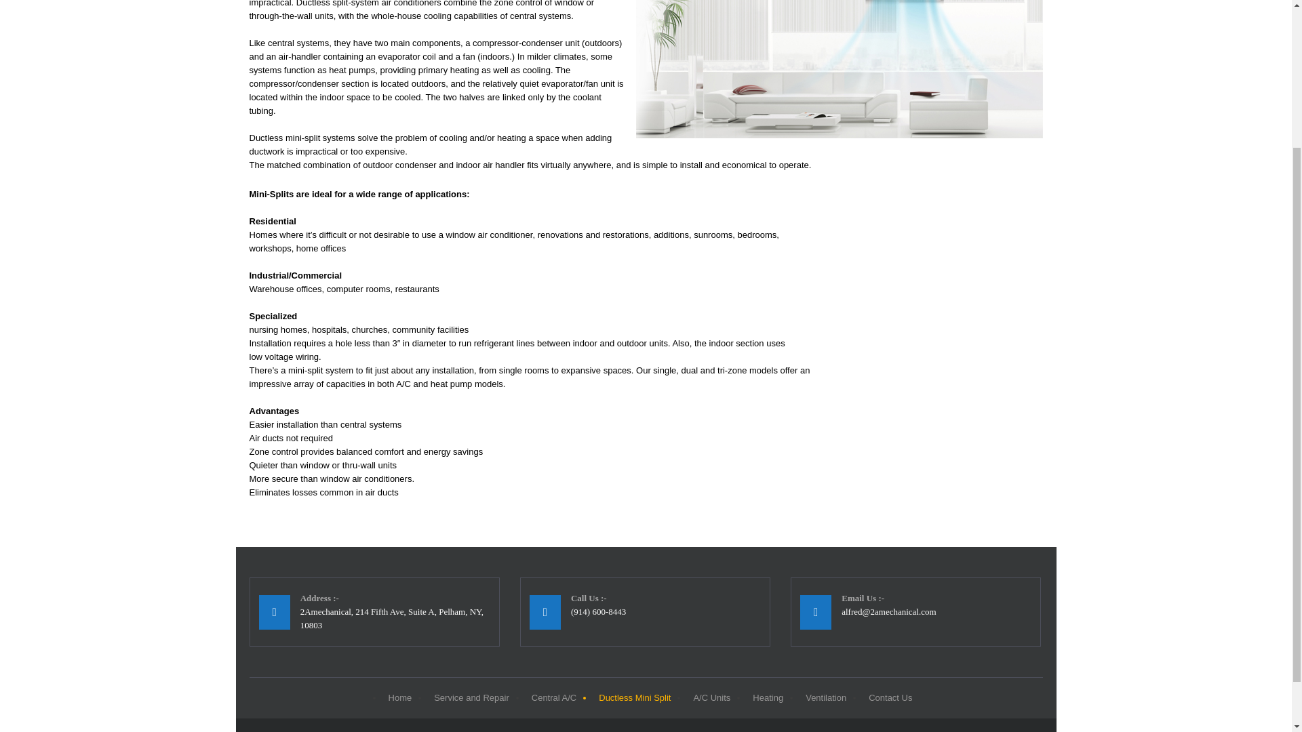  Describe the element at coordinates (632, 698) in the screenshot. I see `Ductless Mini Split` at that location.